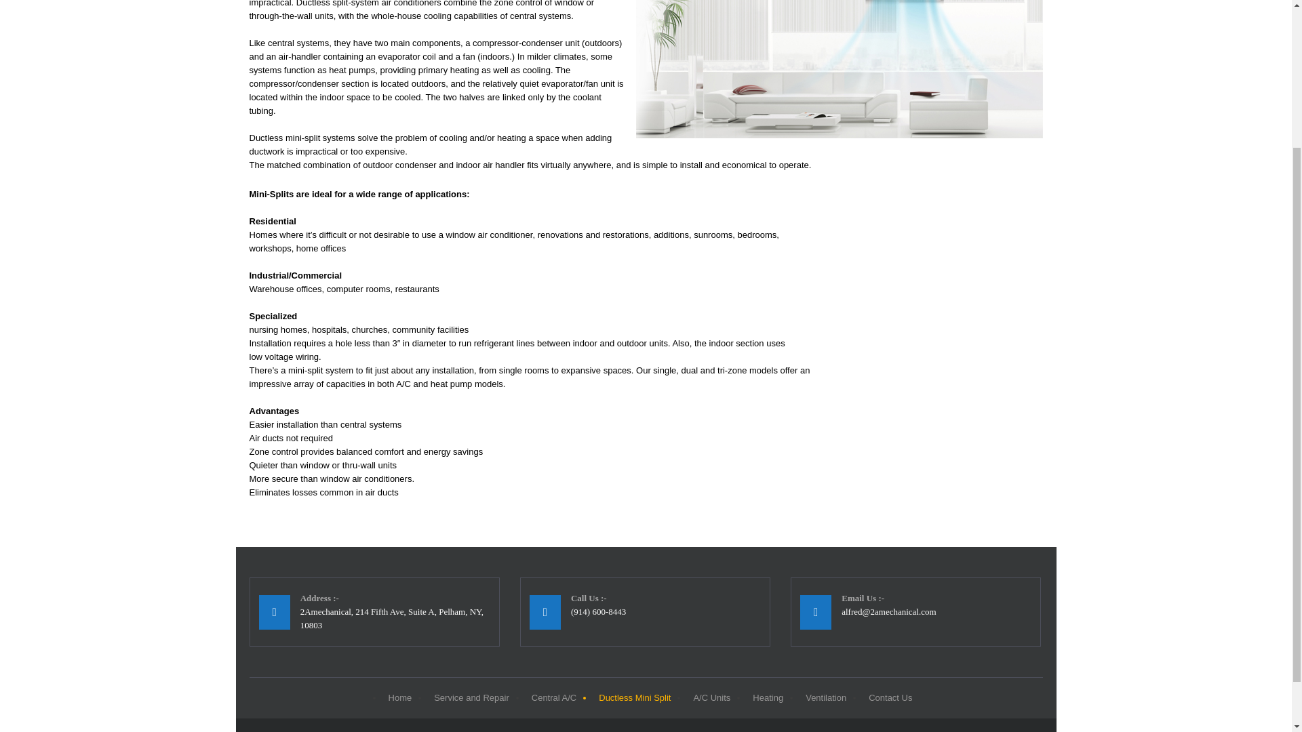  Describe the element at coordinates (632, 698) in the screenshot. I see `Ductless Mini Split` at that location.